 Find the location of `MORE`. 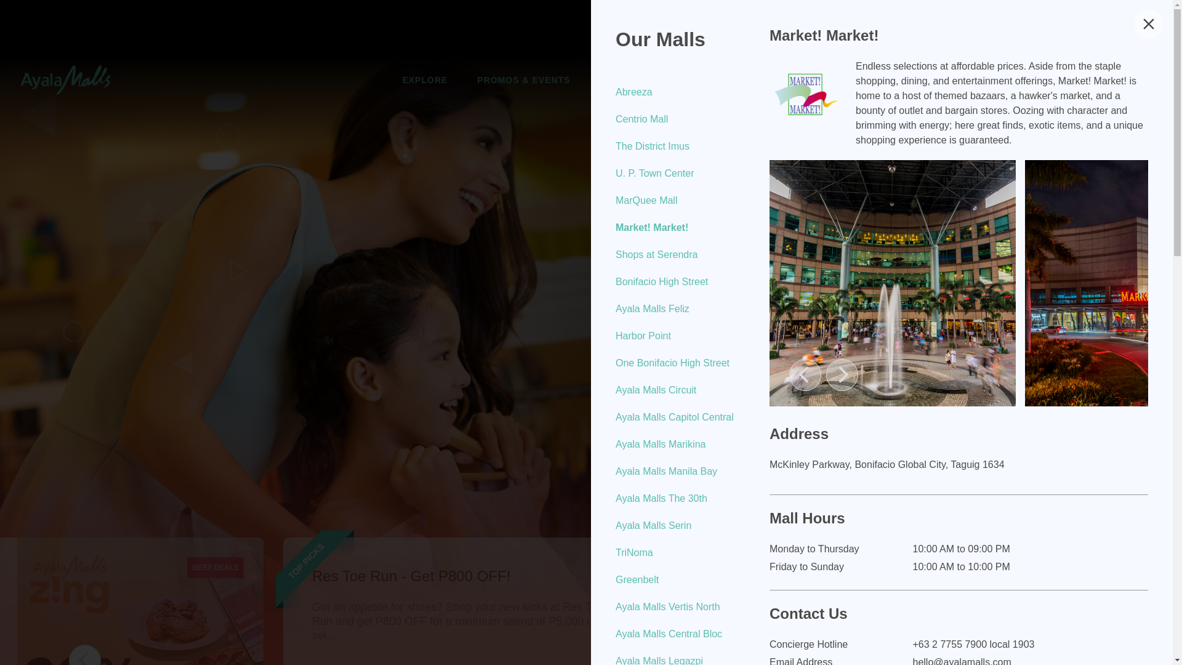

MORE is located at coordinates (766, 79).